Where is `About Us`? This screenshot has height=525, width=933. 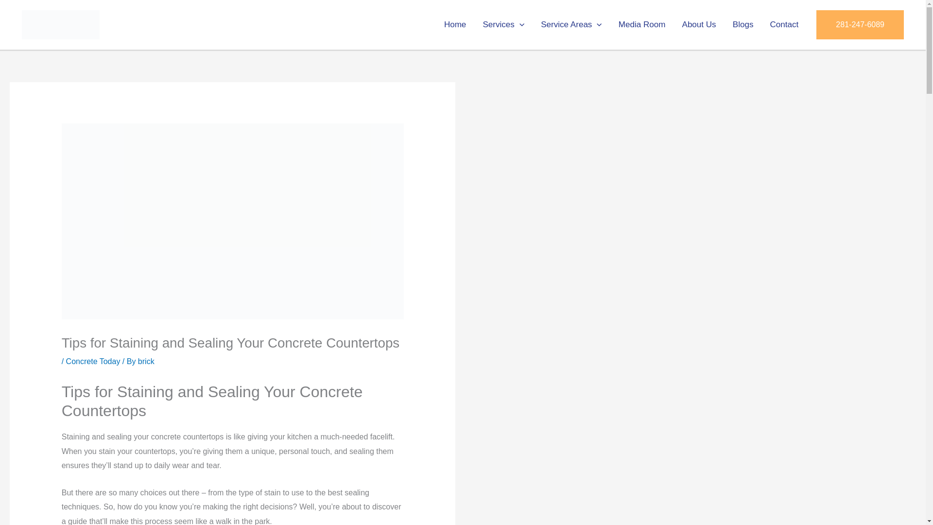 About Us is located at coordinates (699, 24).